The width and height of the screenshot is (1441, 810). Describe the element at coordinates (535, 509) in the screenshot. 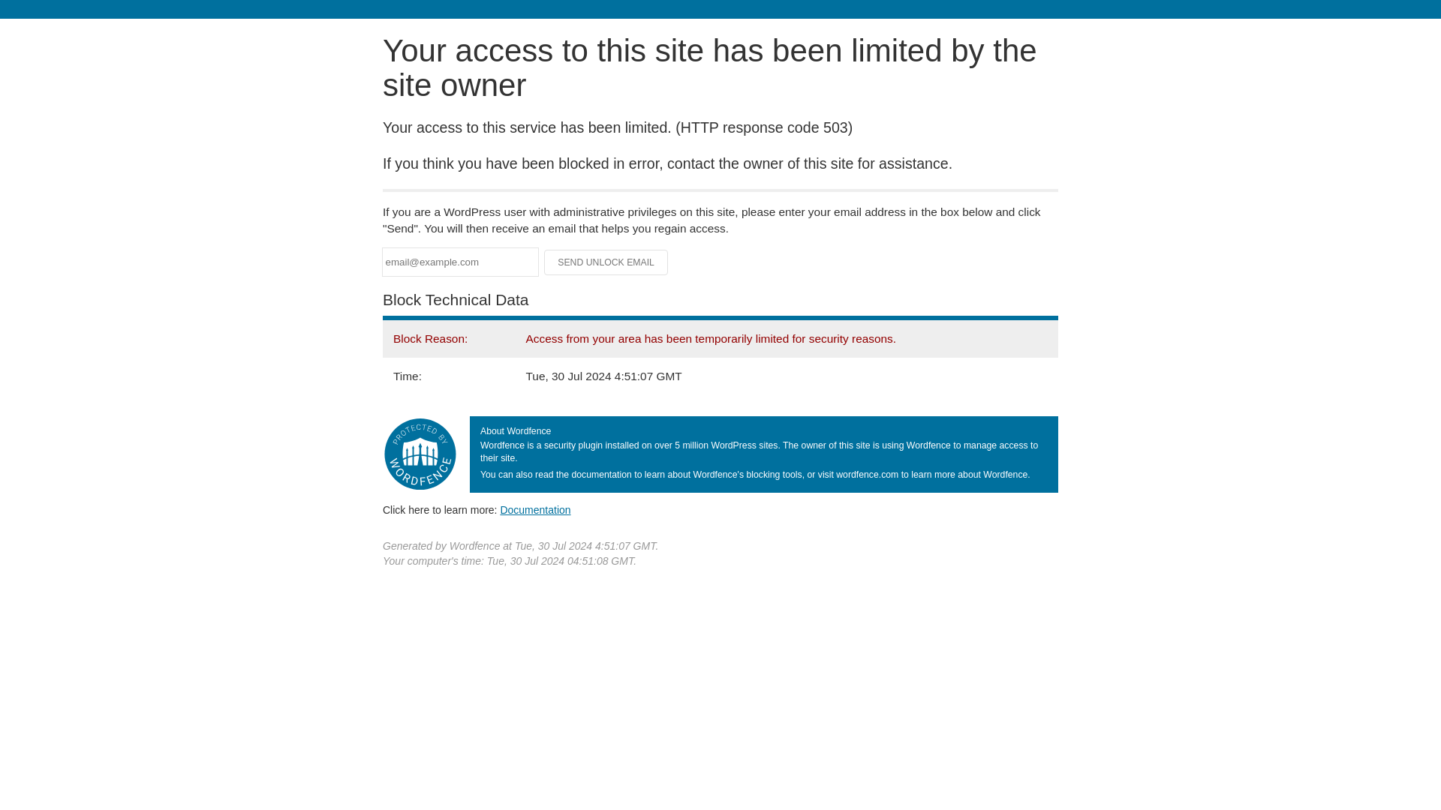

I see `Documentation` at that location.